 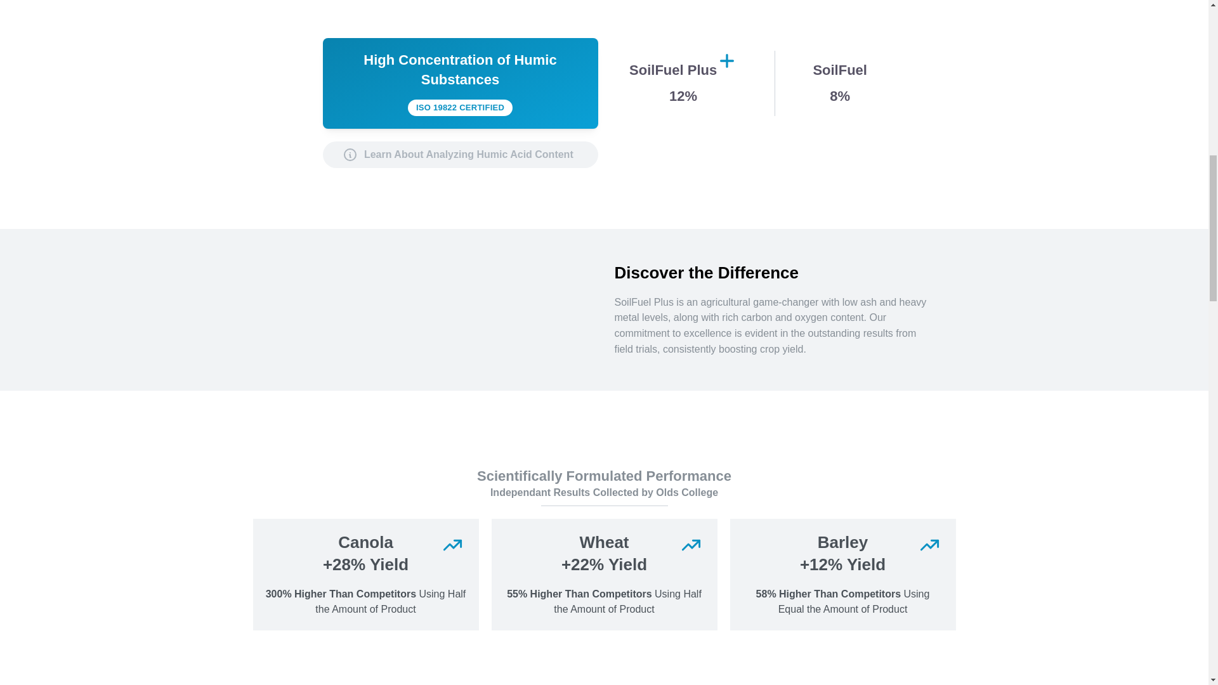 I want to click on Learn About Analyzing Humic Acid Content, so click(x=460, y=154).